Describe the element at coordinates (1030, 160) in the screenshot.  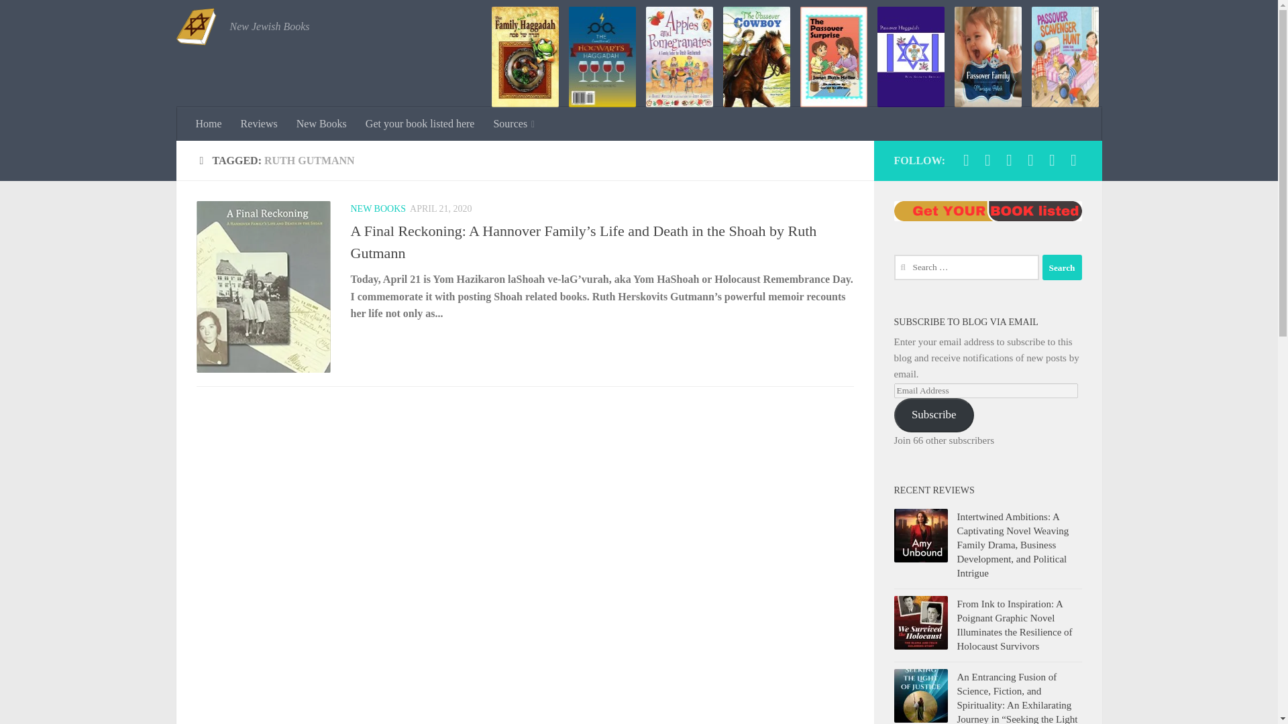
I see `Follow us on Twitter` at that location.